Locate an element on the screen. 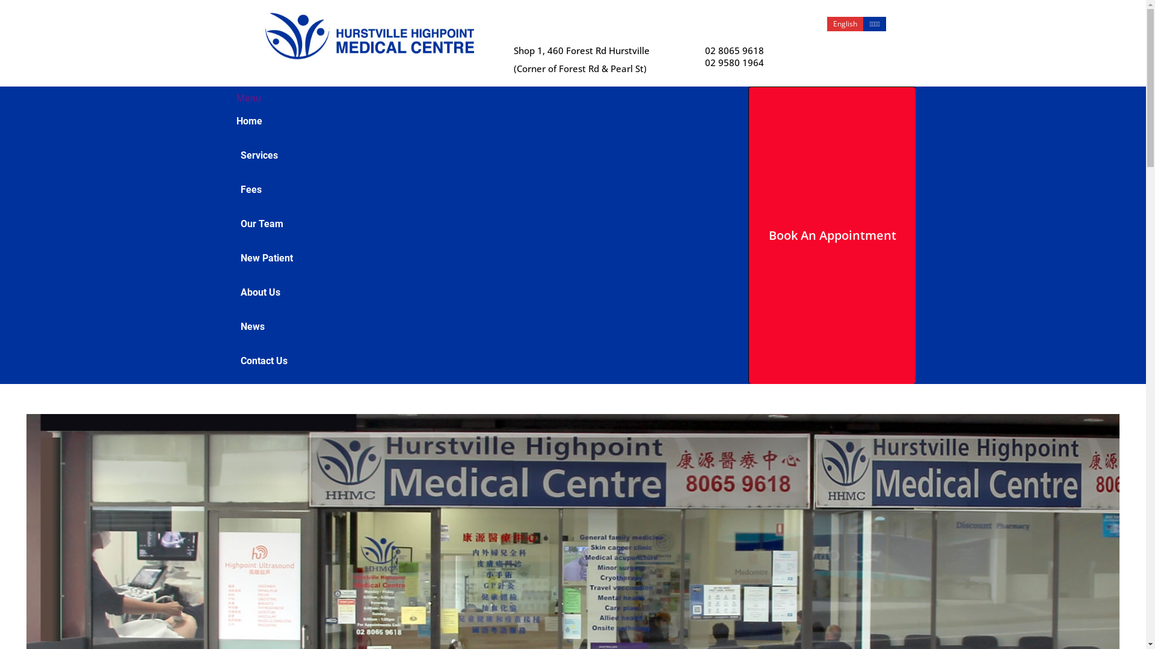 This screenshot has height=649, width=1155. Our Team is located at coordinates (490, 224).